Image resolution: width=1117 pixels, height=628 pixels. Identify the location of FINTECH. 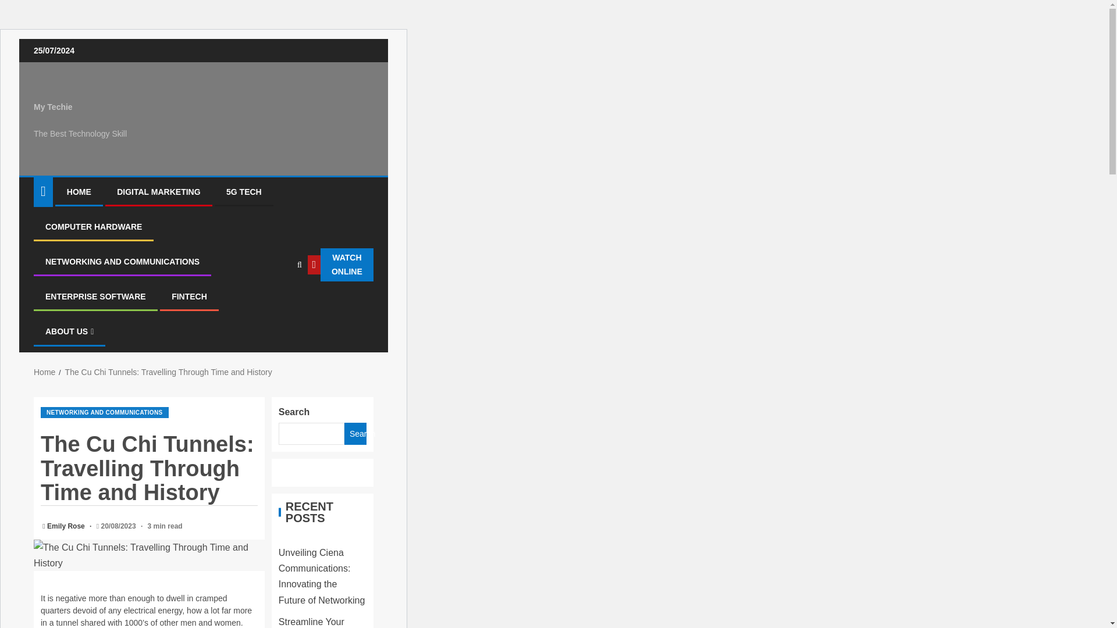
(189, 297).